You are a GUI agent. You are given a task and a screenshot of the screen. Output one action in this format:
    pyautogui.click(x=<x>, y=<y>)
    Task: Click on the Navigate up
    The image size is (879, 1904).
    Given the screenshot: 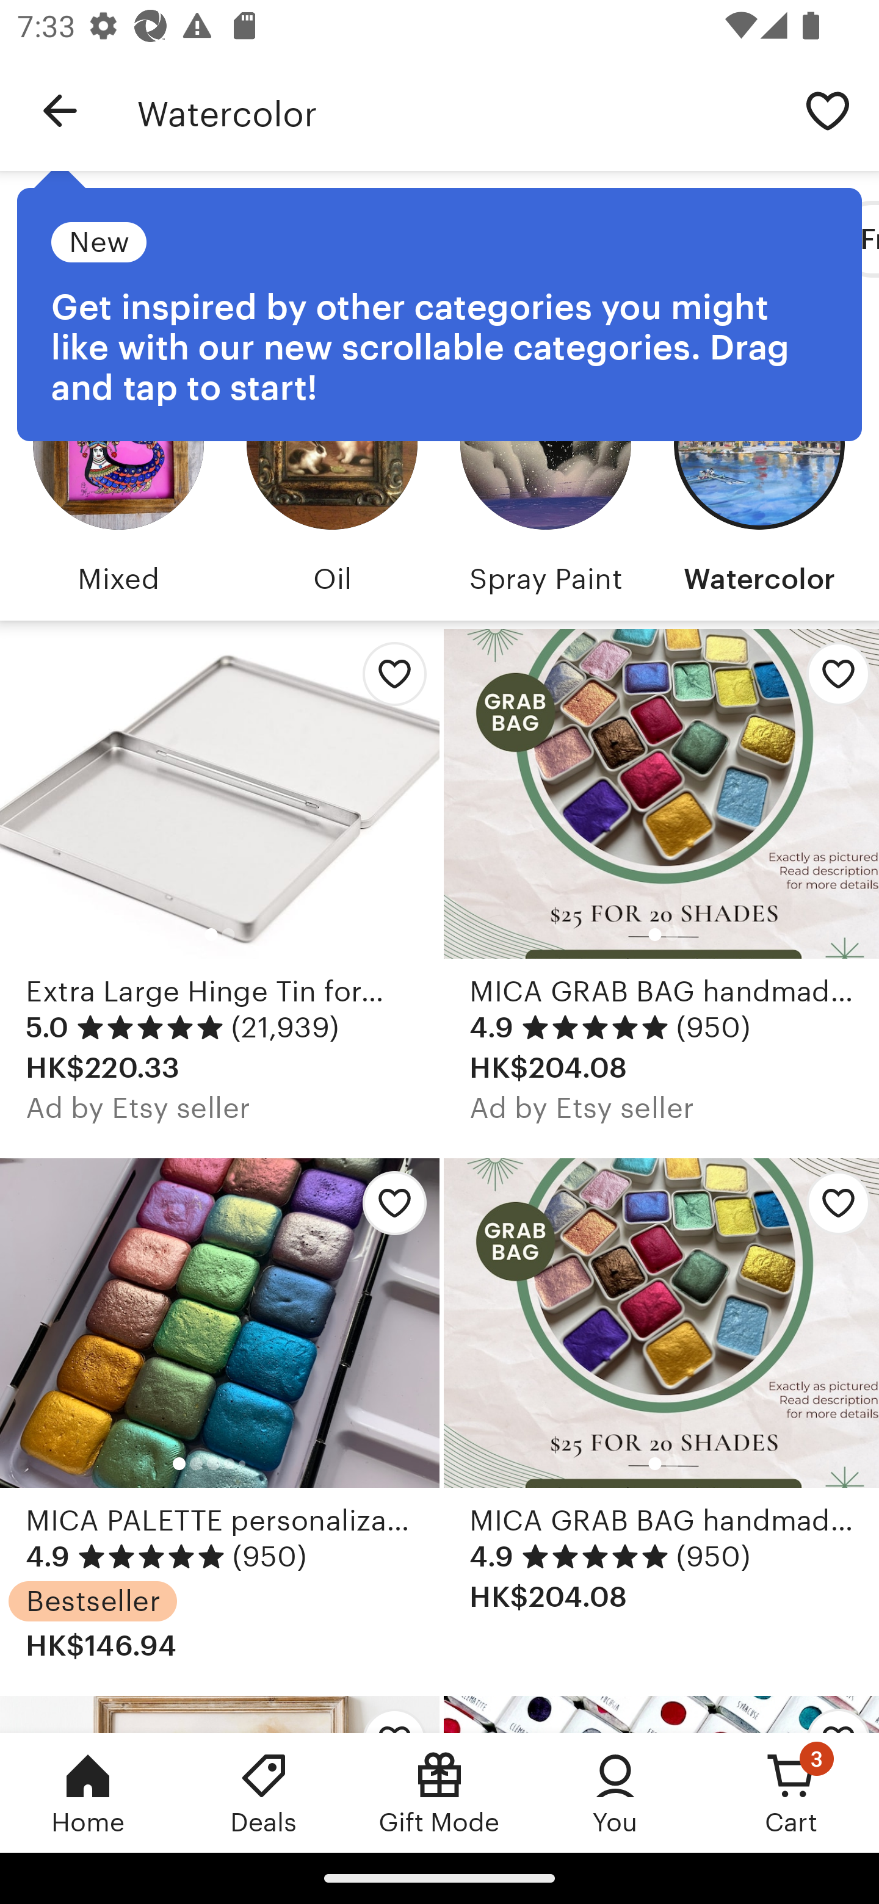 What is the action you would take?
    pyautogui.click(x=60, y=111)
    